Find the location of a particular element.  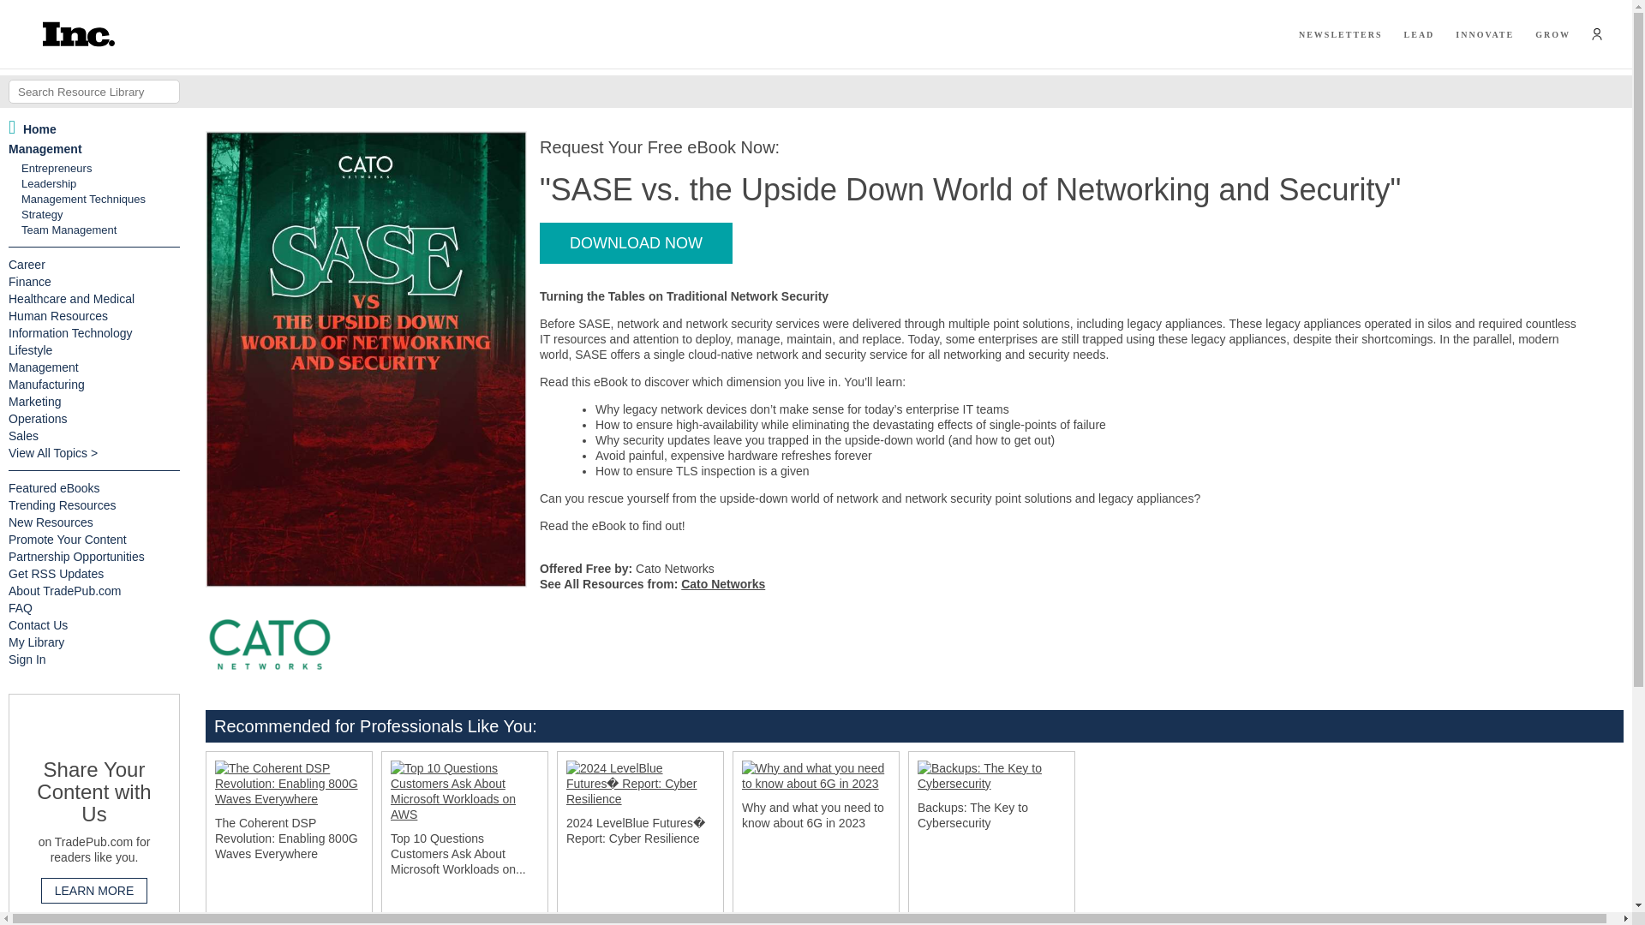

Continue to Innovate on Inc.com is located at coordinates (1484, 34).